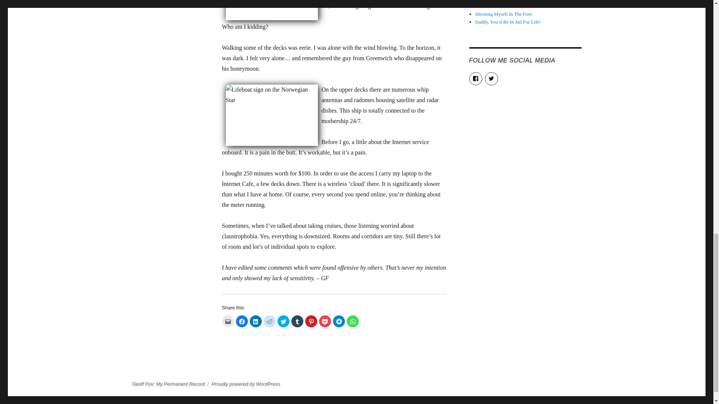  I want to click on Click to share on Tumblr, so click(297, 321).